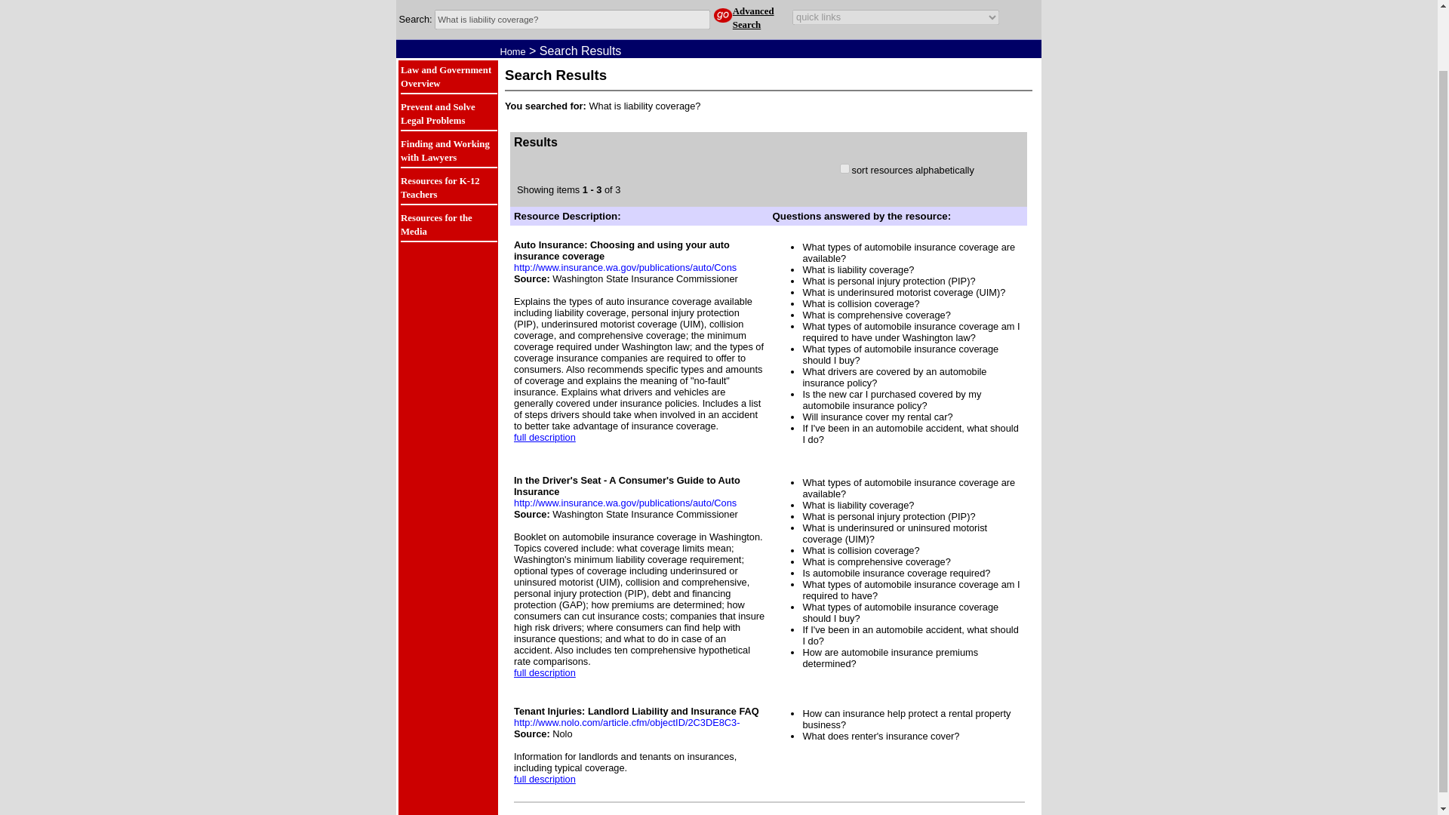 The height and width of the screenshot is (815, 1449). What do you see at coordinates (860, 550) in the screenshot?
I see `What is collision coverage?` at bounding box center [860, 550].